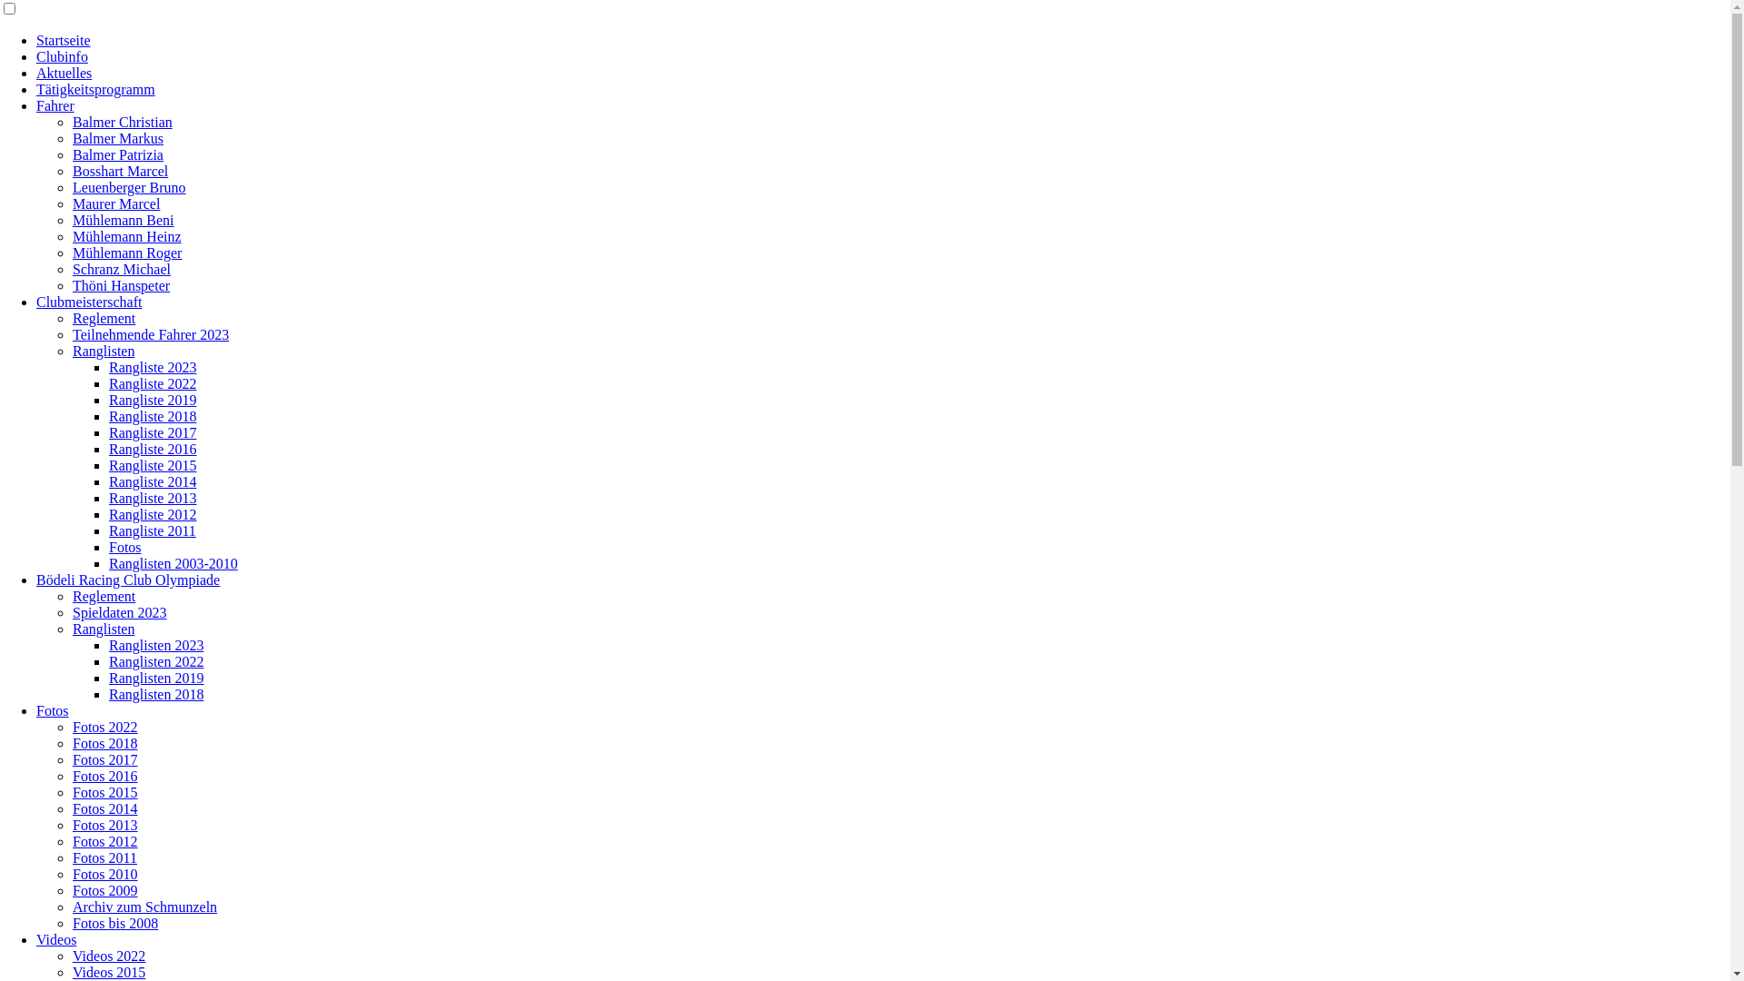  What do you see at coordinates (156, 661) in the screenshot?
I see `Ranglisten 2022` at bounding box center [156, 661].